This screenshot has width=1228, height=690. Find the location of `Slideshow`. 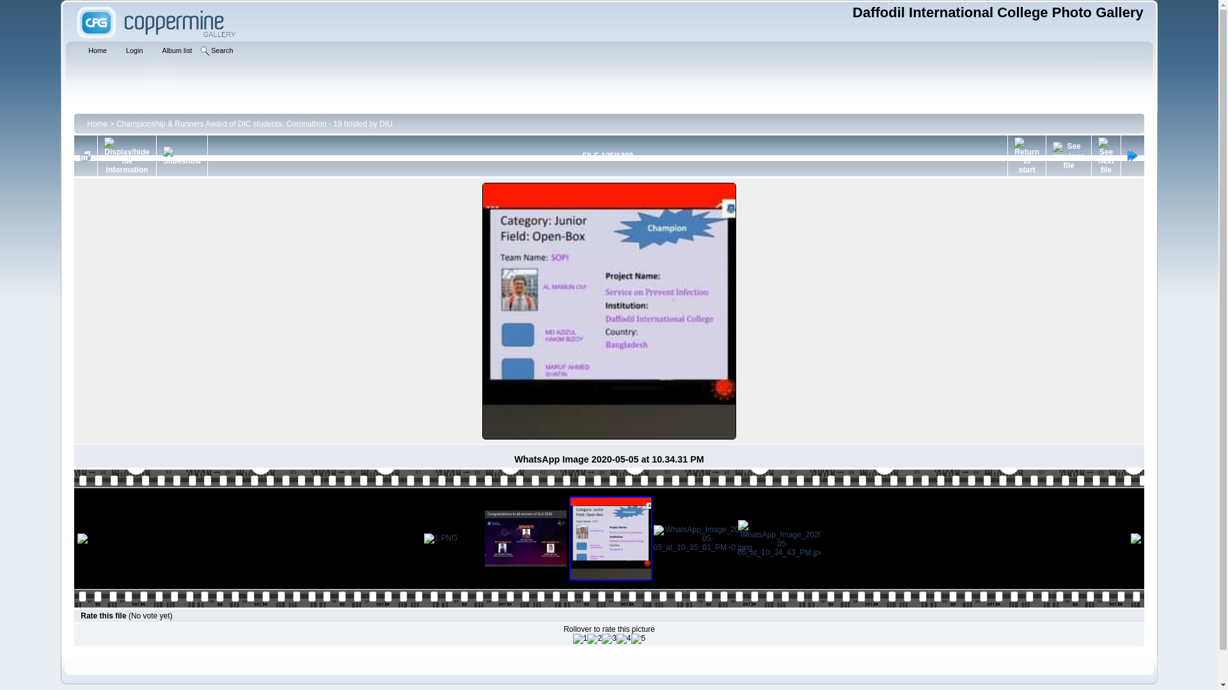

Slideshow is located at coordinates (182, 156).